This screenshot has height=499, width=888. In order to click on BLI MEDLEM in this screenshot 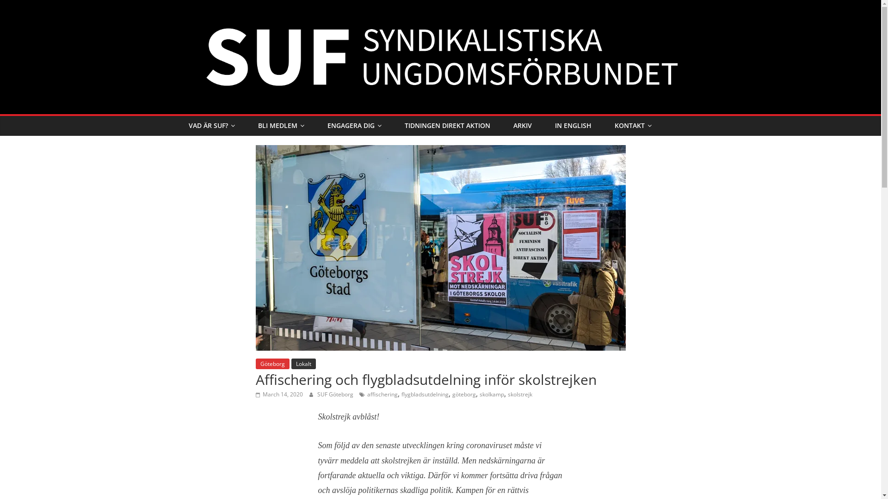, I will do `click(281, 126)`.